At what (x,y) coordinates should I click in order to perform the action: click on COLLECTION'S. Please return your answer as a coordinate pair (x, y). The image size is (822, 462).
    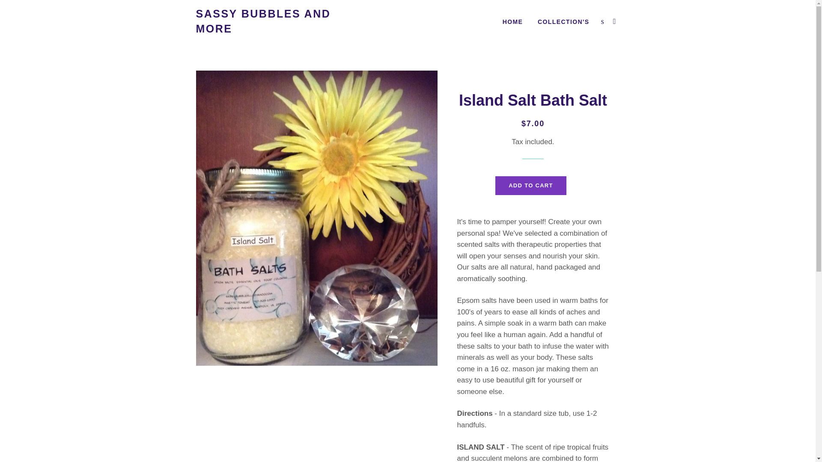
    Looking at the image, I should click on (563, 22).